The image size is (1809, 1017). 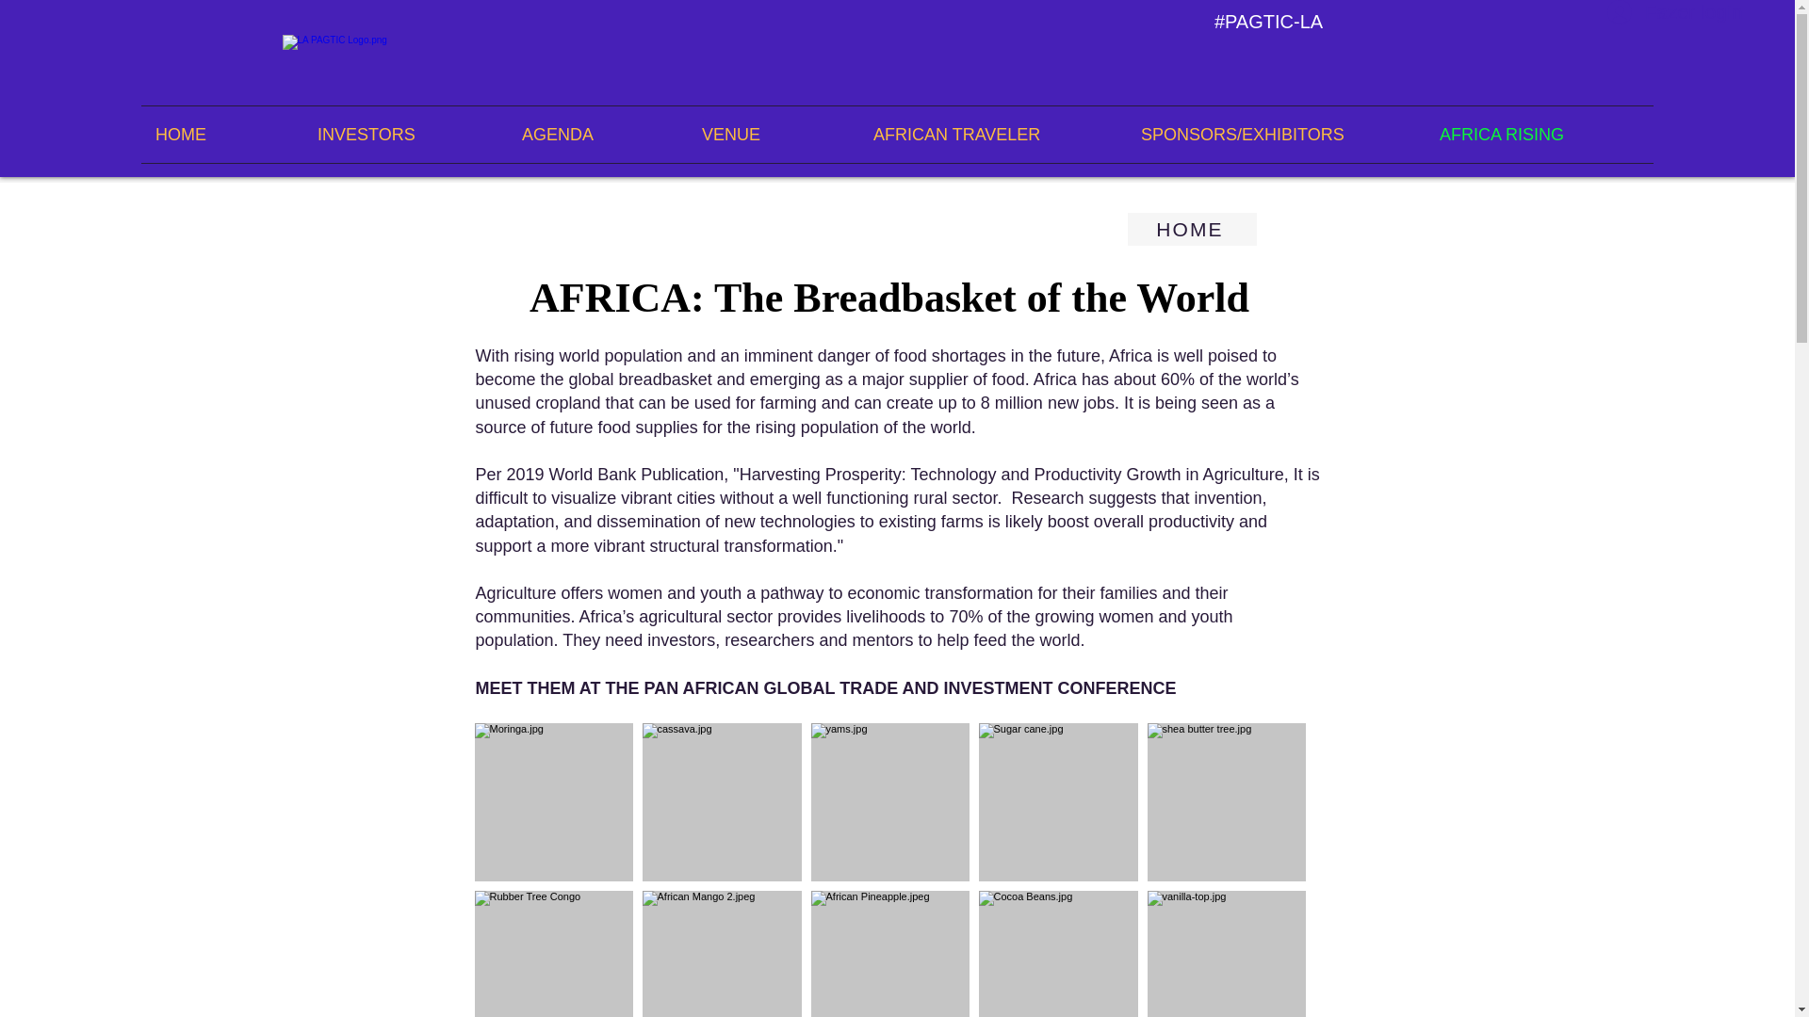 What do you see at coordinates (597, 134) in the screenshot?
I see `AGENDA` at bounding box center [597, 134].